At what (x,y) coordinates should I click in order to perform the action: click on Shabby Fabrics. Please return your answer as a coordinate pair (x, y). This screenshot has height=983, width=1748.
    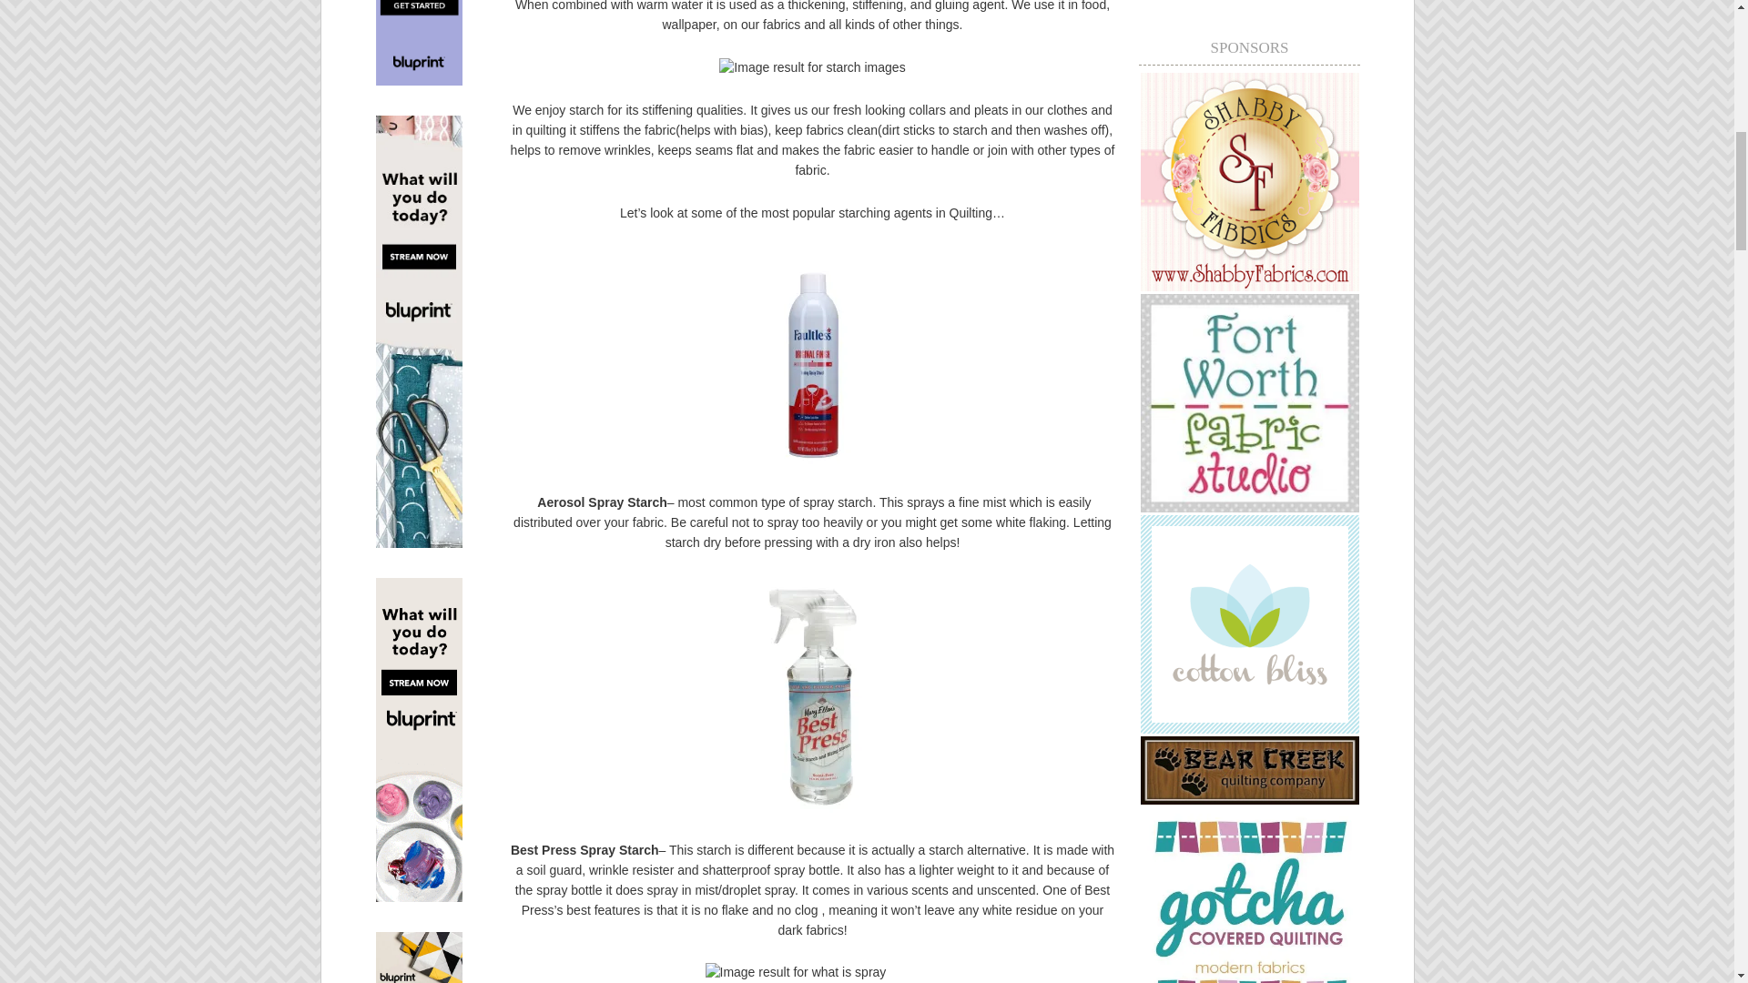
    Looking at the image, I should click on (1248, 286).